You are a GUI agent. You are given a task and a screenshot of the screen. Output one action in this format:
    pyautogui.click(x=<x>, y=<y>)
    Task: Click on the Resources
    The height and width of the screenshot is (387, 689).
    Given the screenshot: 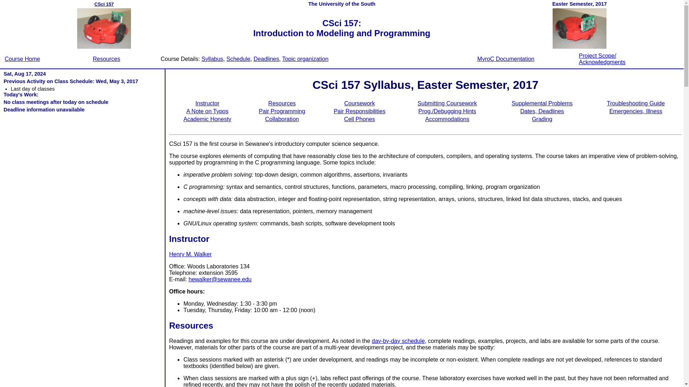 What is the action you would take?
    pyautogui.click(x=106, y=59)
    